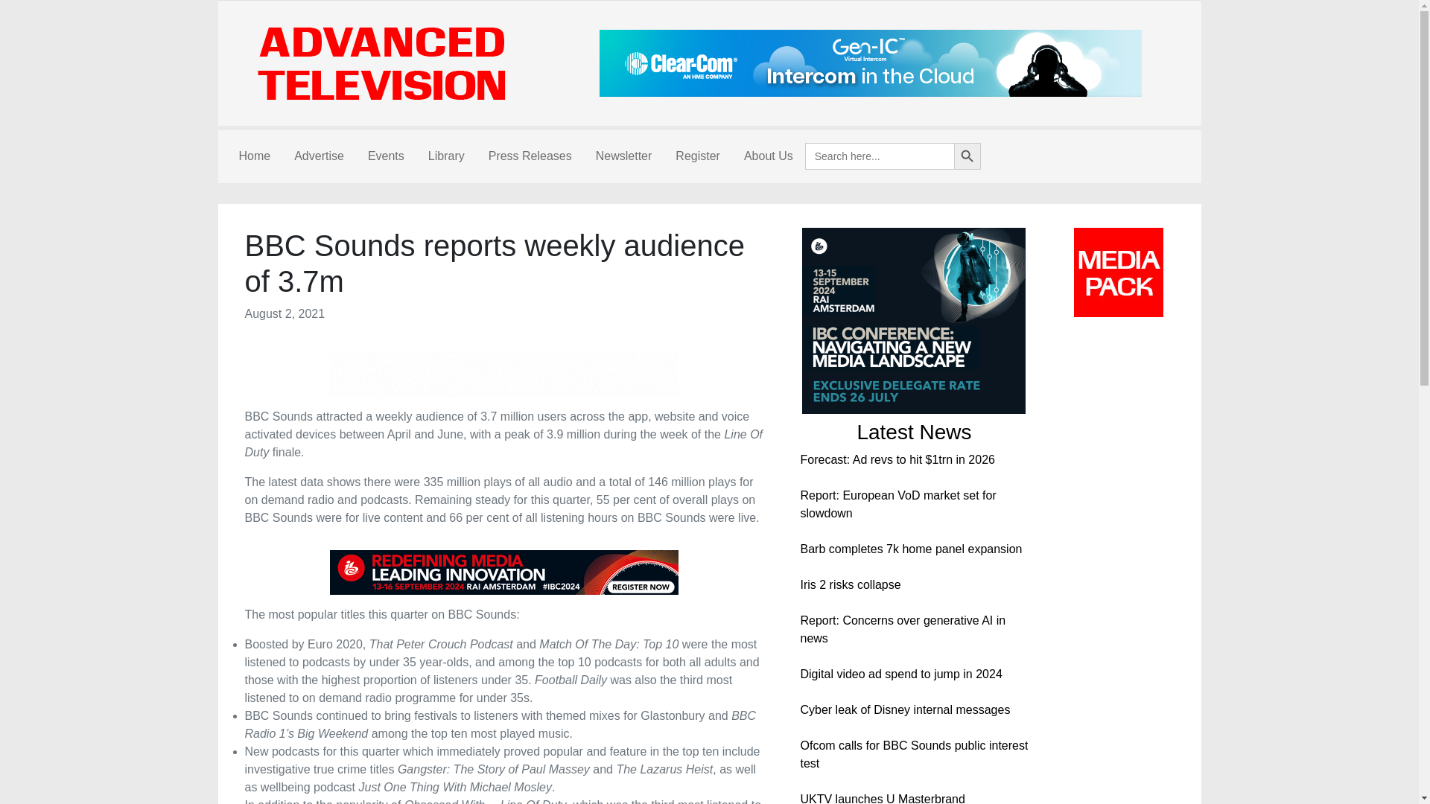  I want to click on Newsletter, so click(624, 156).